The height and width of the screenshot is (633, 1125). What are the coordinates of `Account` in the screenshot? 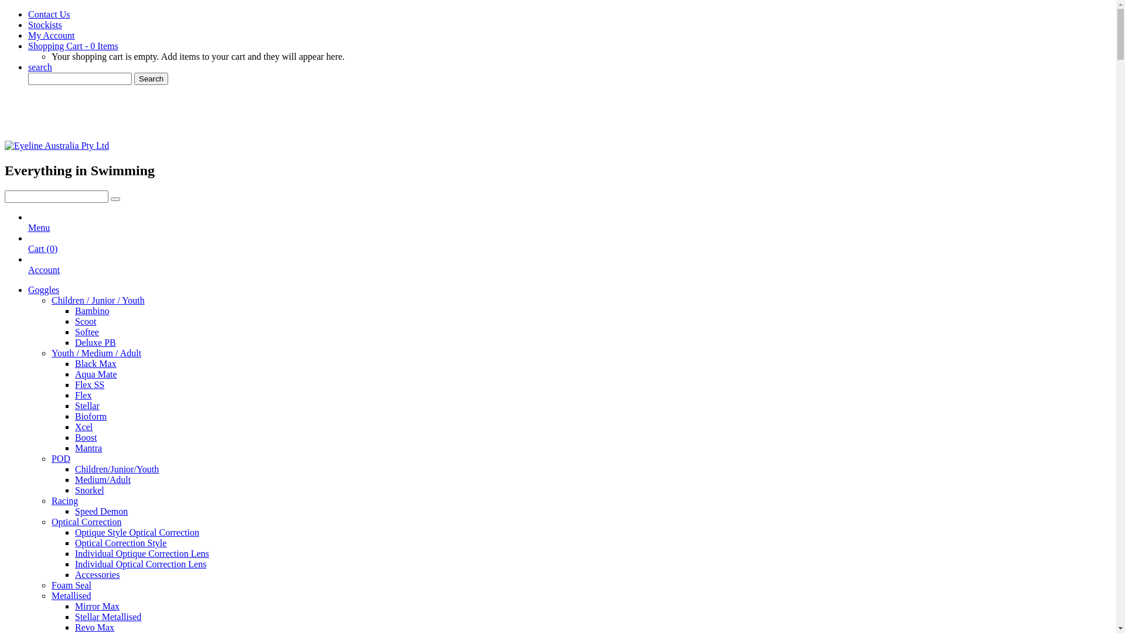 It's located at (44, 275).